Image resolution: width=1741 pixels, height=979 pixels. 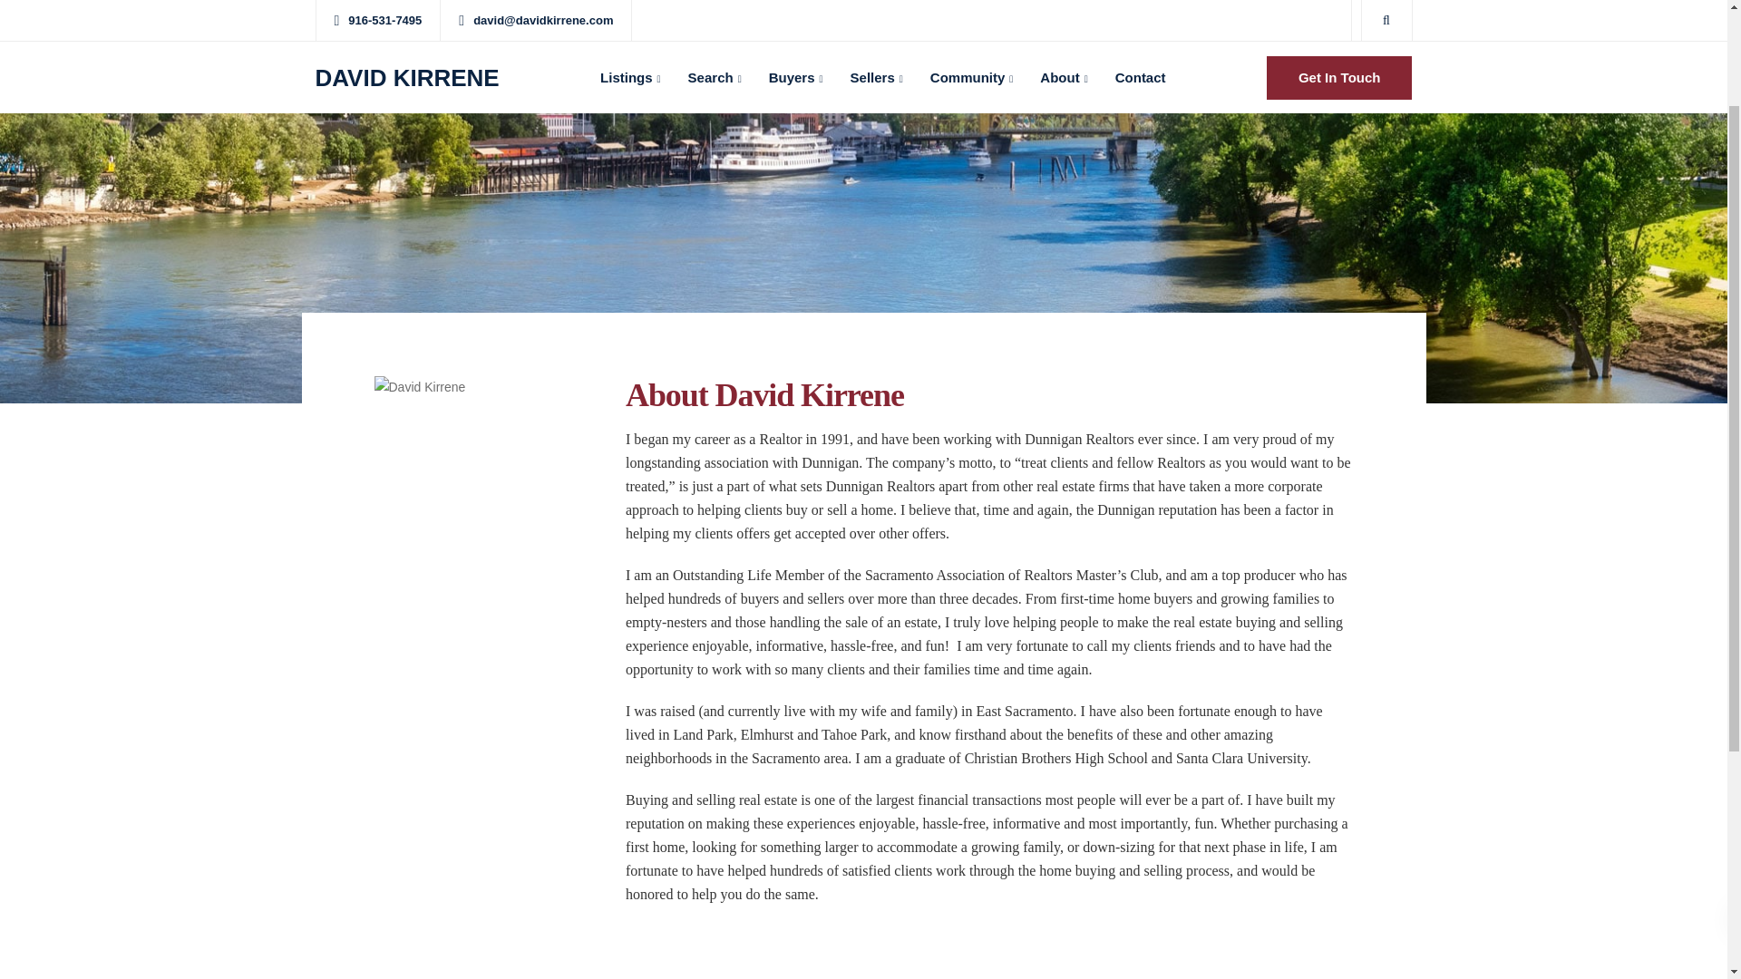 What do you see at coordinates (433, 554) in the screenshot?
I see `SEARCH` at bounding box center [433, 554].